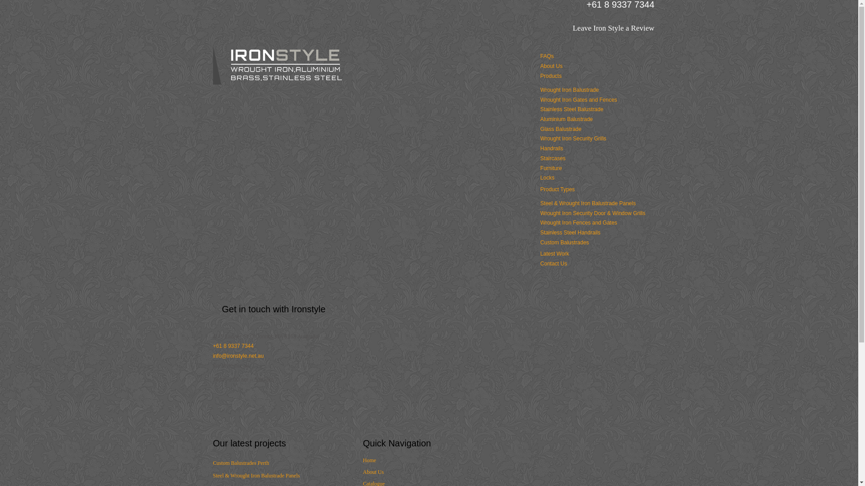 This screenshot has width=865, height=486. Describe the element at coordinates (233, 346) in the screenshot. I see `+61 8 9337 7344` at that location.